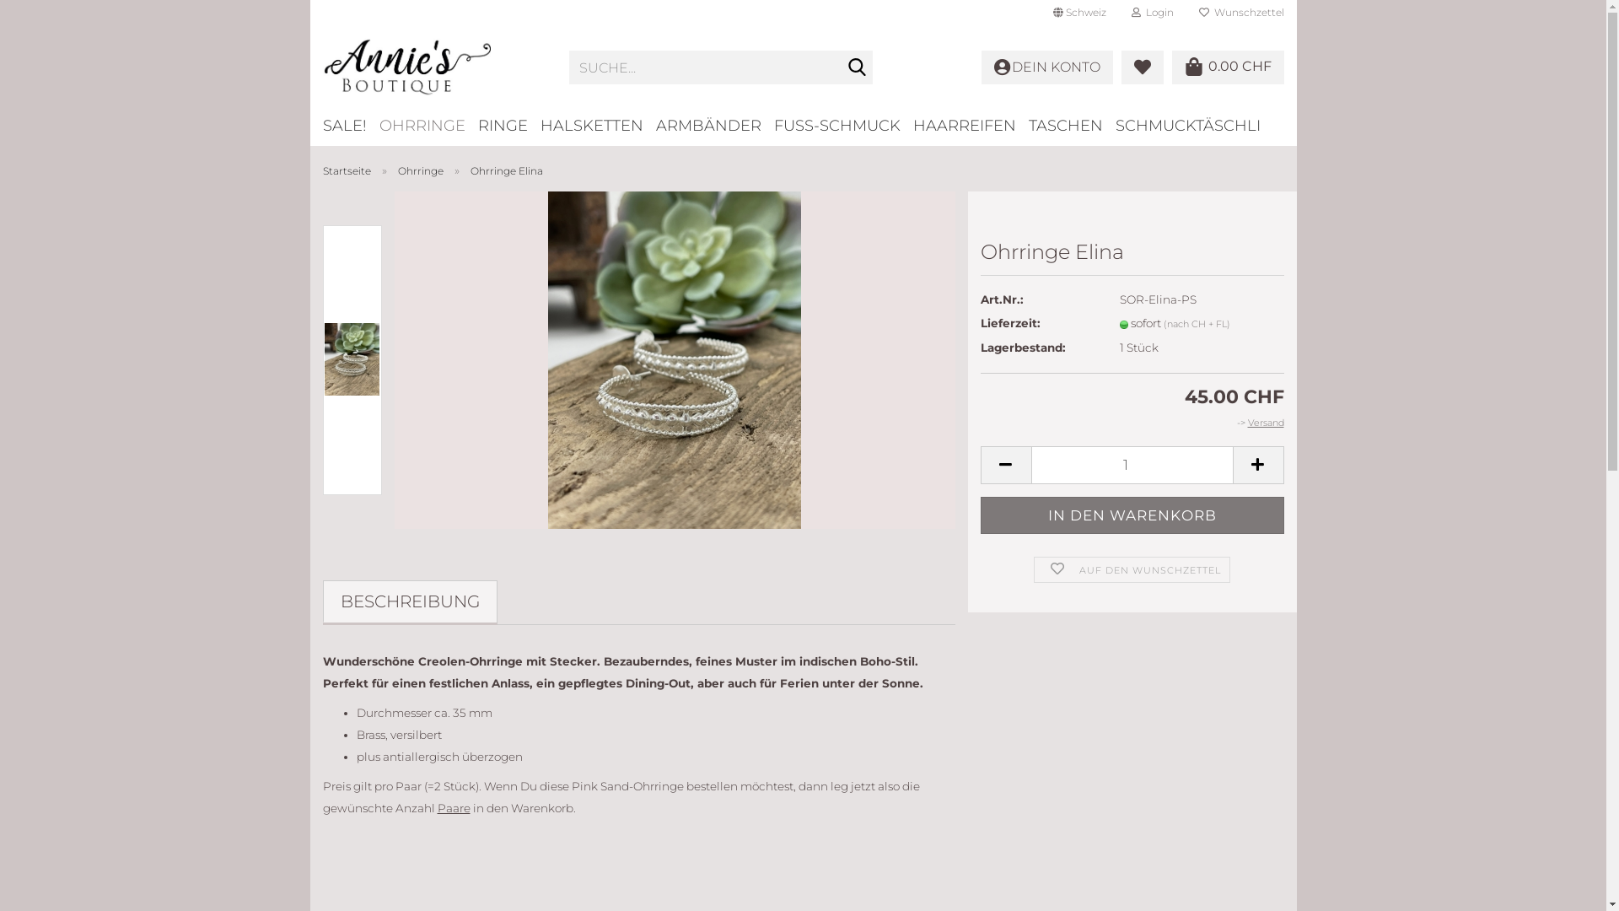 This screenshot has height=911, width=1619. What do you see at coordinates (843, 125) in the screenshot?
I see `FUSS-SCHMUCK` at bounding box center [843, 125].